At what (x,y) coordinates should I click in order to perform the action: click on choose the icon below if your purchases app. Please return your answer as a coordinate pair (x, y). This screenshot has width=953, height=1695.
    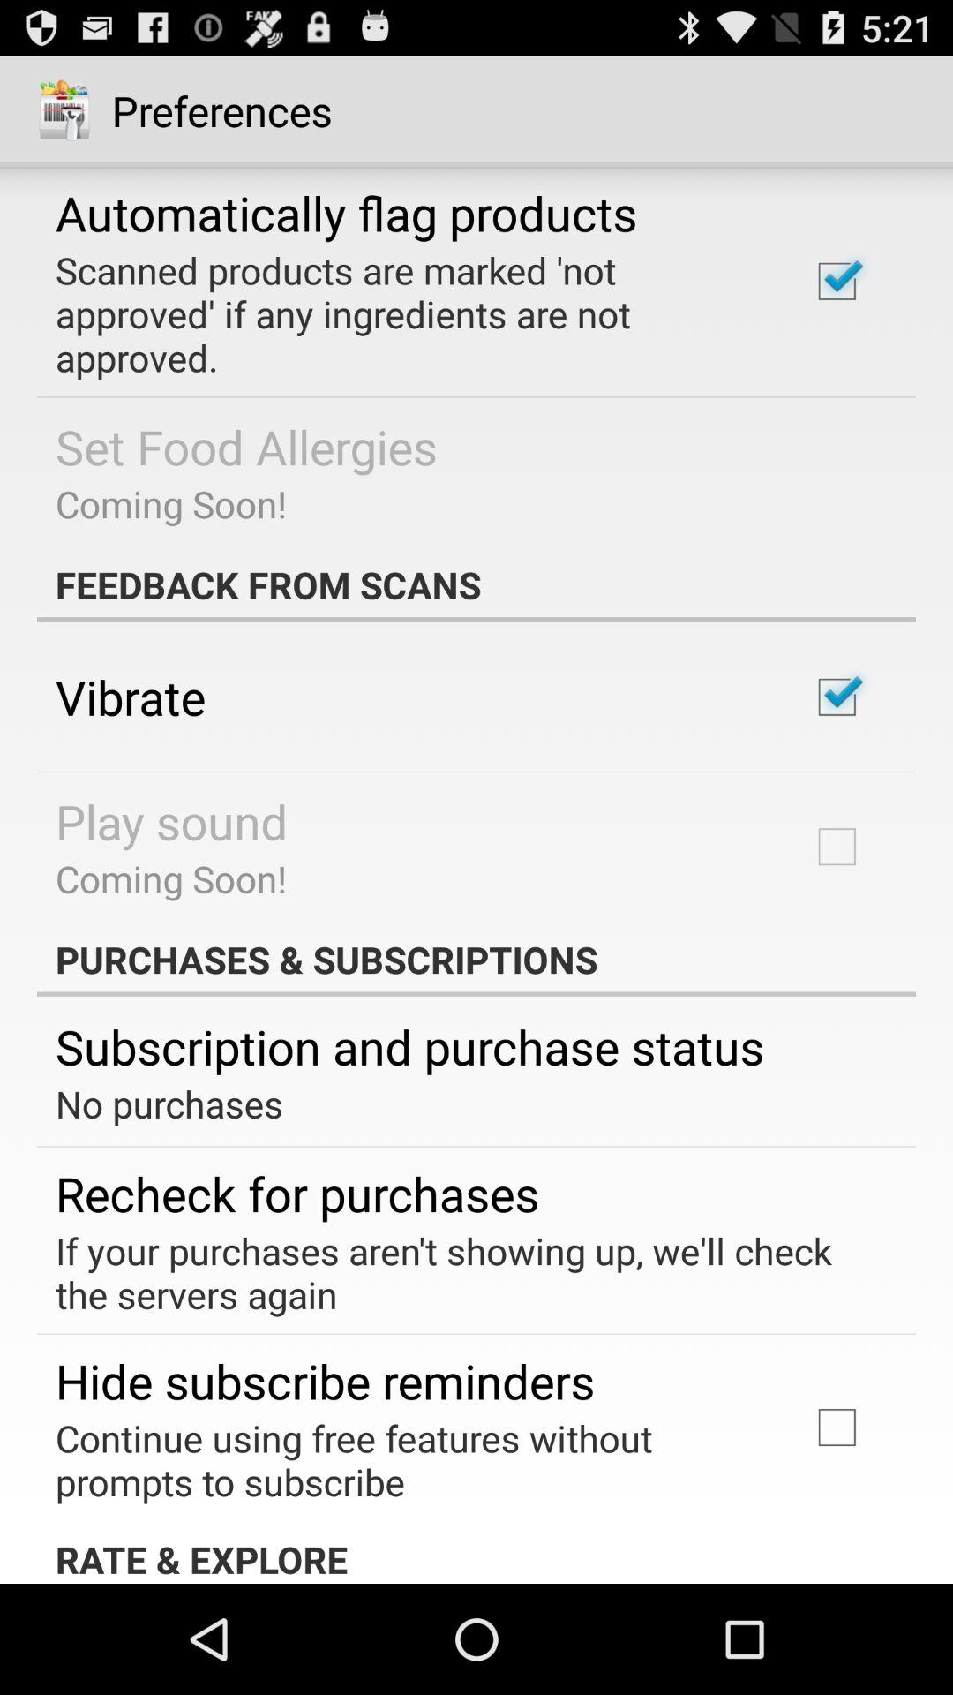
    Looking at the image, I should click on (325, 1381).